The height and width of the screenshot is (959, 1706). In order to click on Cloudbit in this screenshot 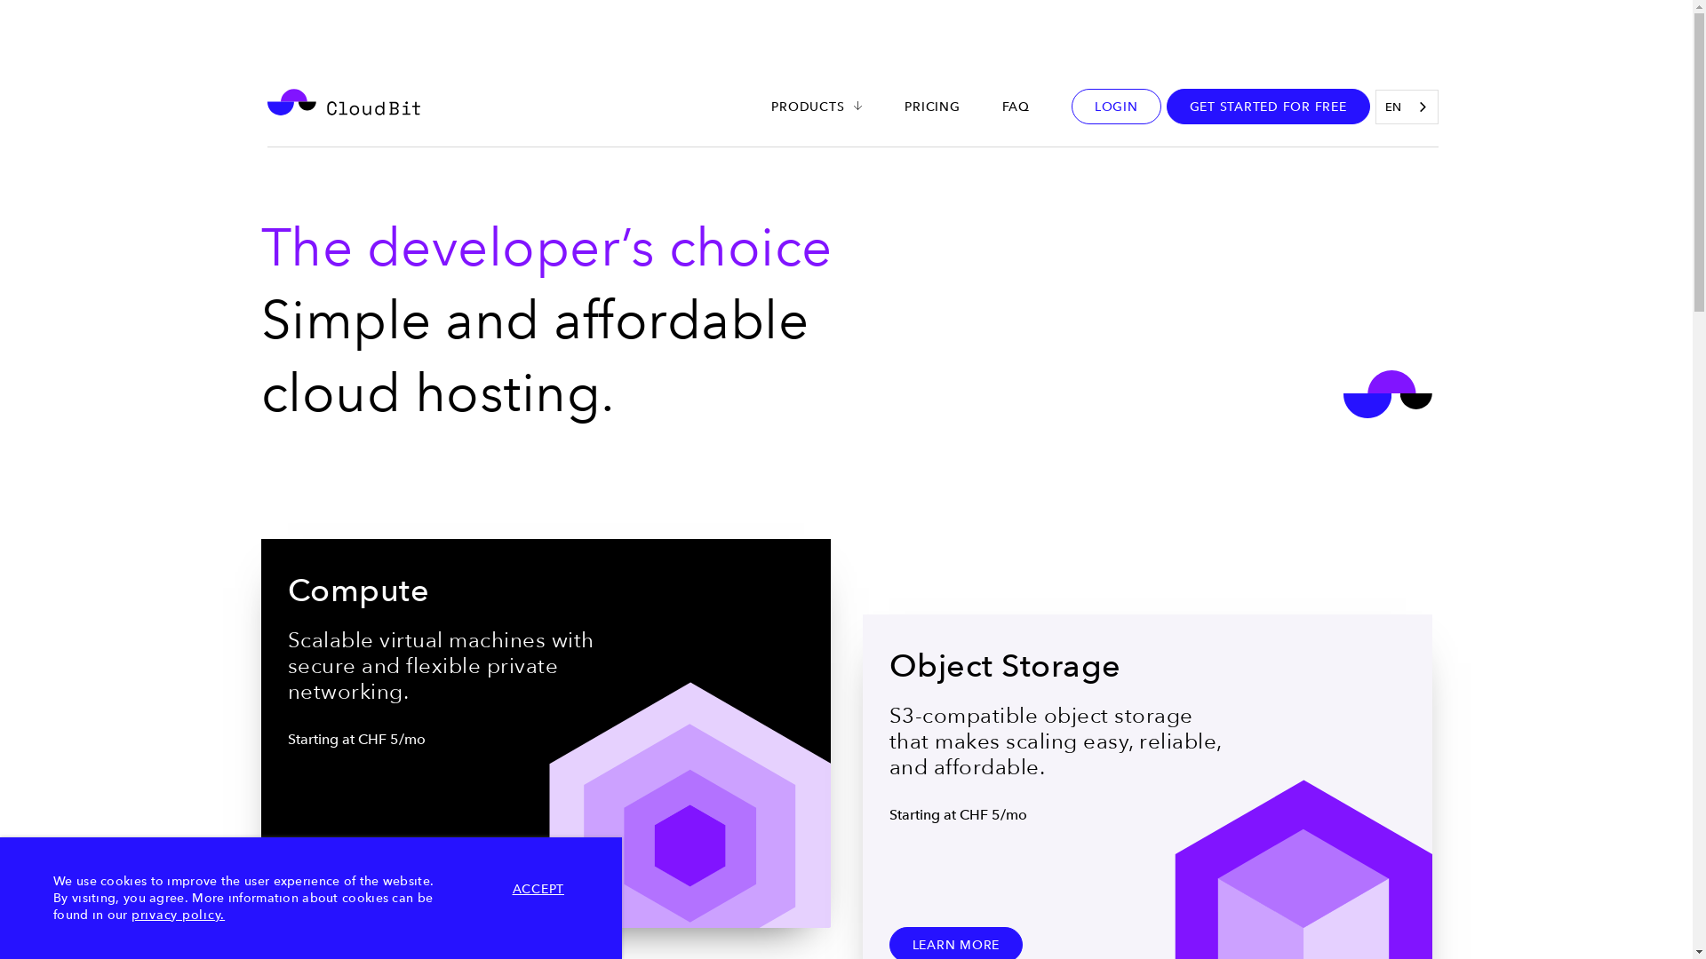, I will do `click(344, 105)`.